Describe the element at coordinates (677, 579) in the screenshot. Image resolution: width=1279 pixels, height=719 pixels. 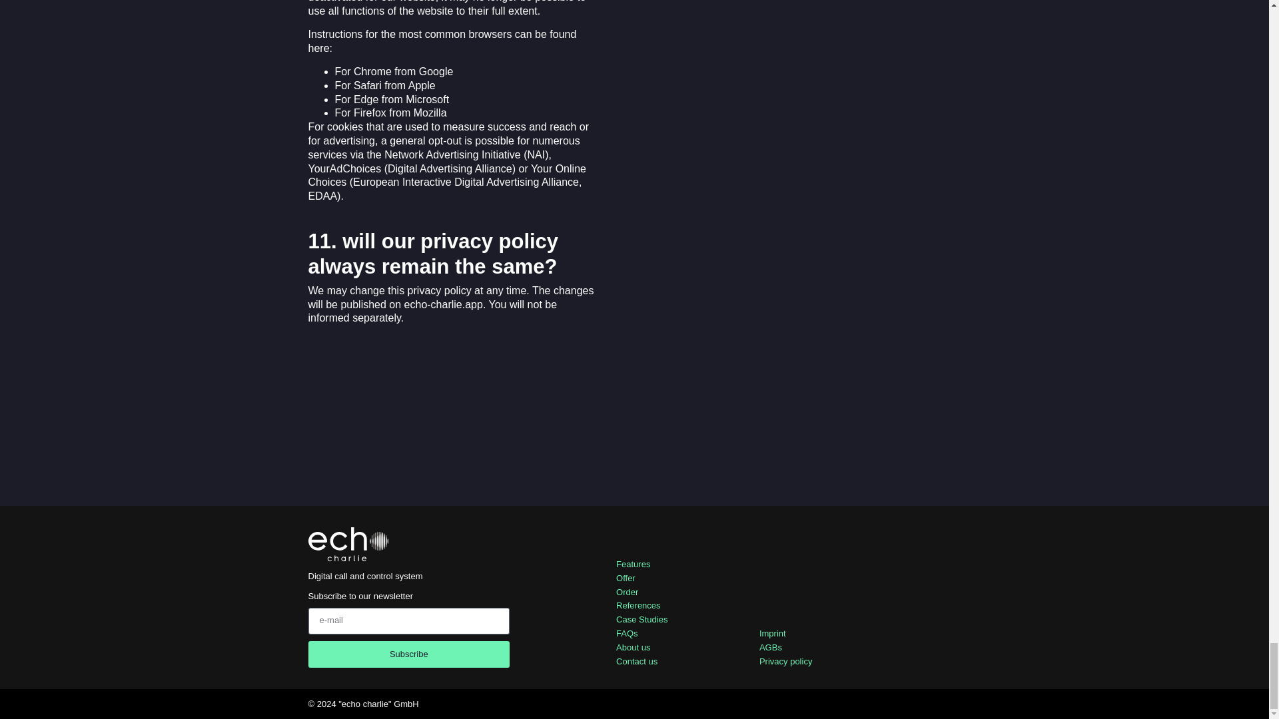
I see `Offer` at that location.